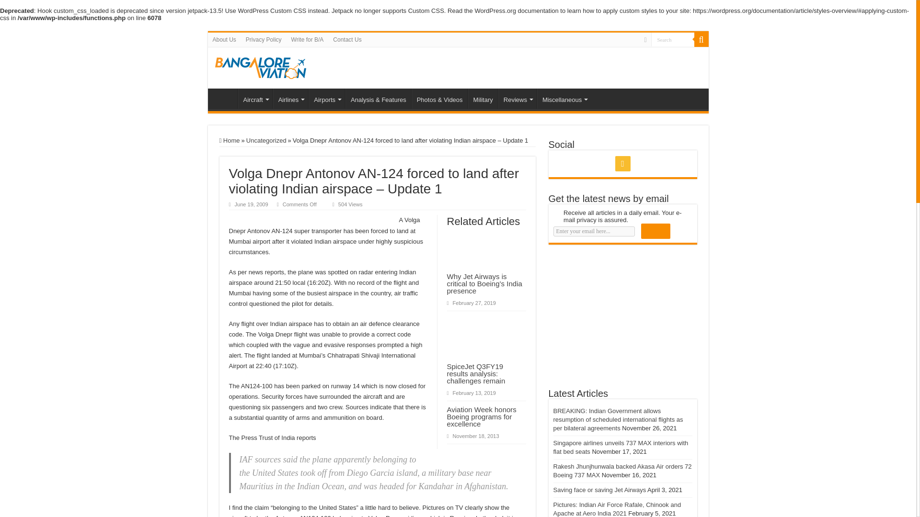 This screenshot has width=920, height=517. I want to click on Subscribe, so click(655, 231).